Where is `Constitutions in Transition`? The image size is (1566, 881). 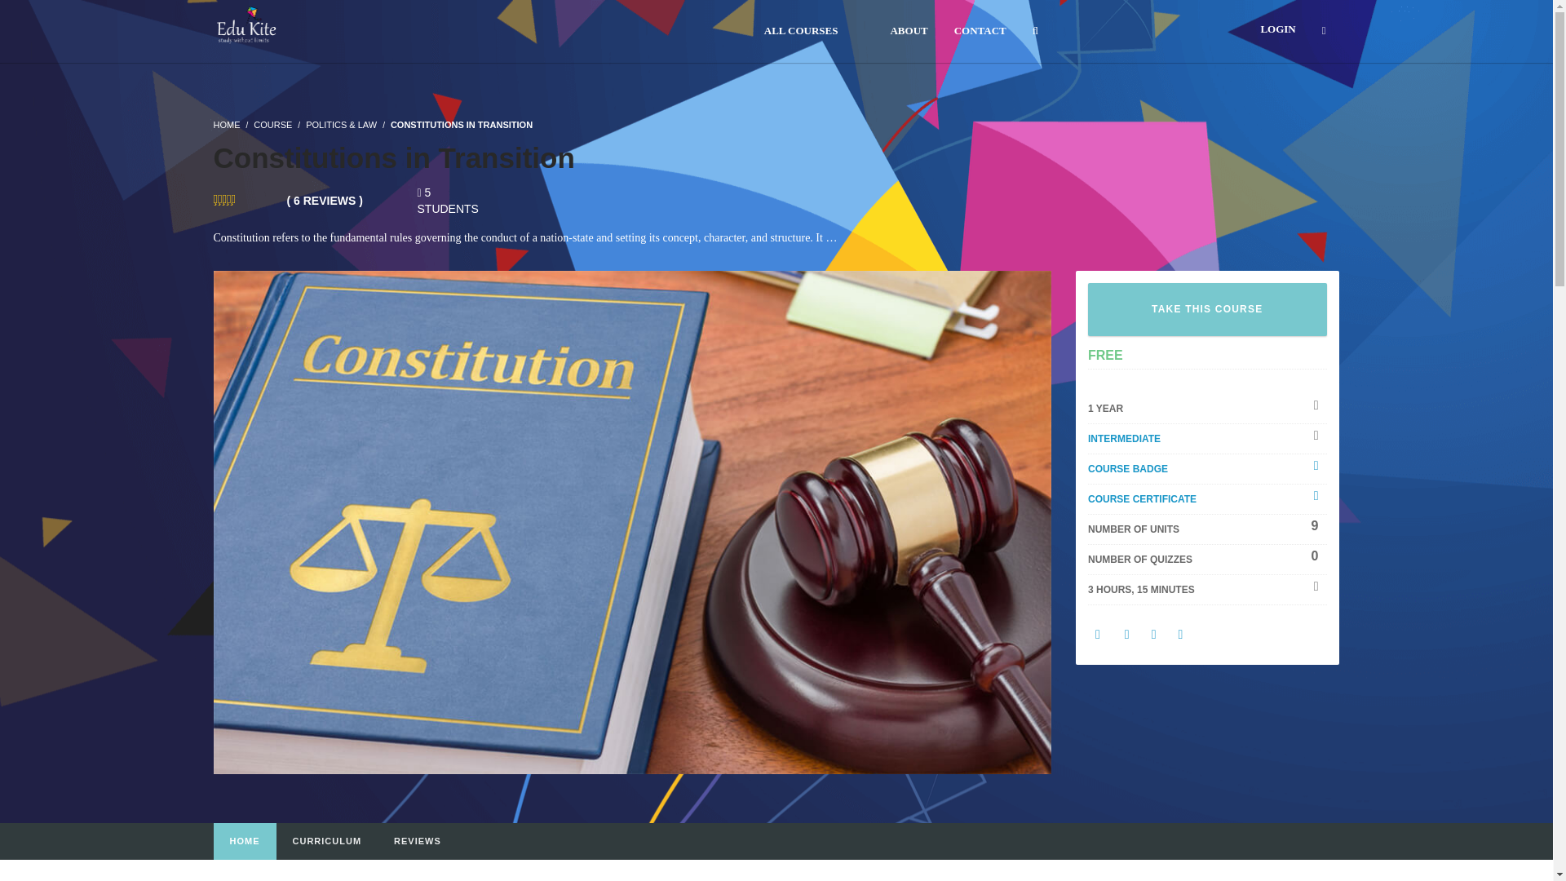 Constitutions in Transition is located at coordinates (633, 520).